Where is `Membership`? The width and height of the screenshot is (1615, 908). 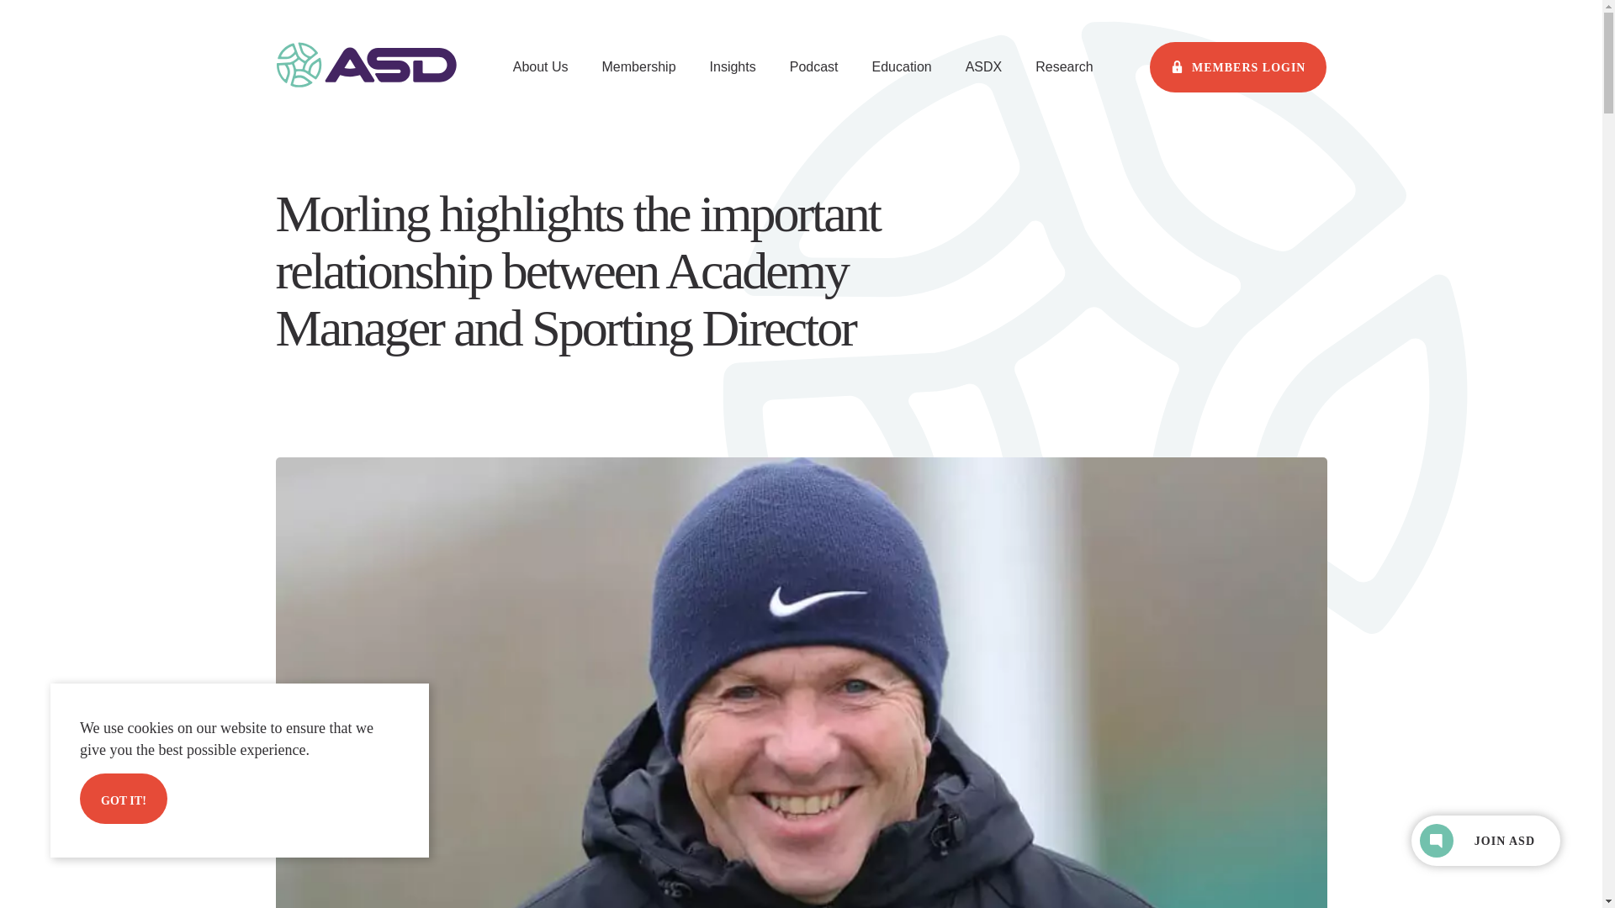 Membership is located at coordinates (639, 67).